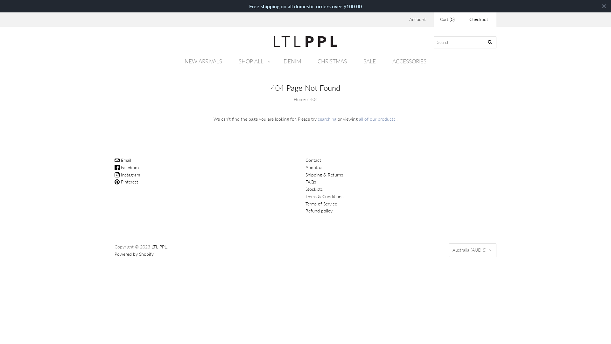 The image size is (611, 344). Describe the element at coordinates (292, 61) in the screenshot. I see `DENIM` at that location.